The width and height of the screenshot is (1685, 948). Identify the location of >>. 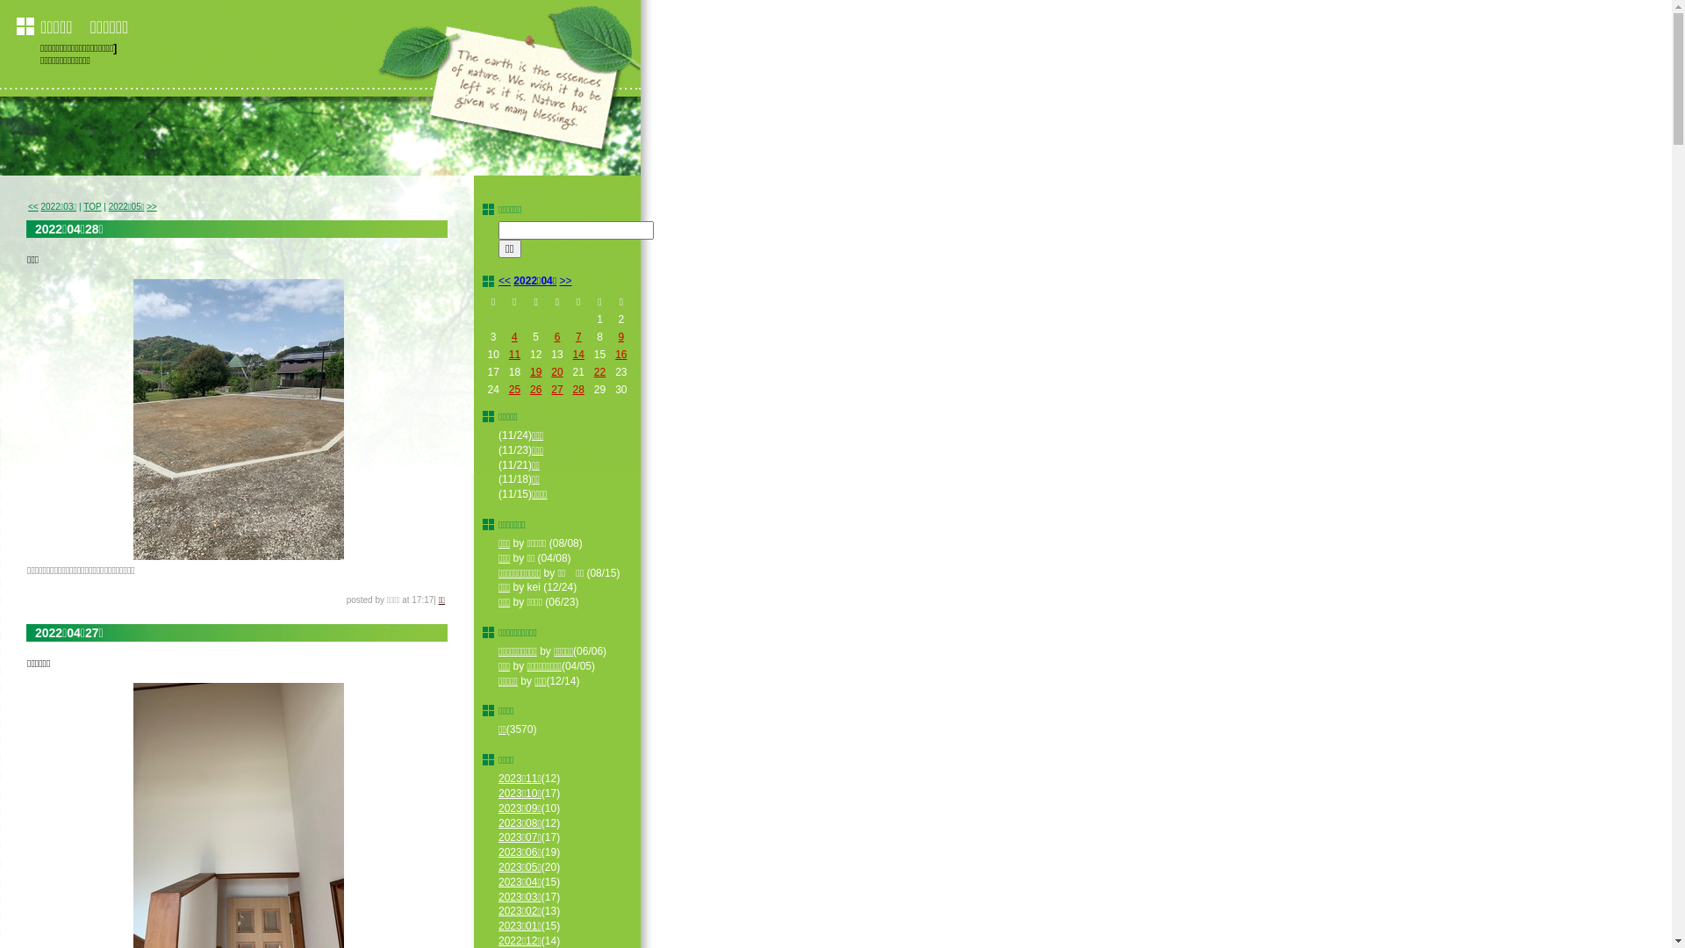
(566, 281).